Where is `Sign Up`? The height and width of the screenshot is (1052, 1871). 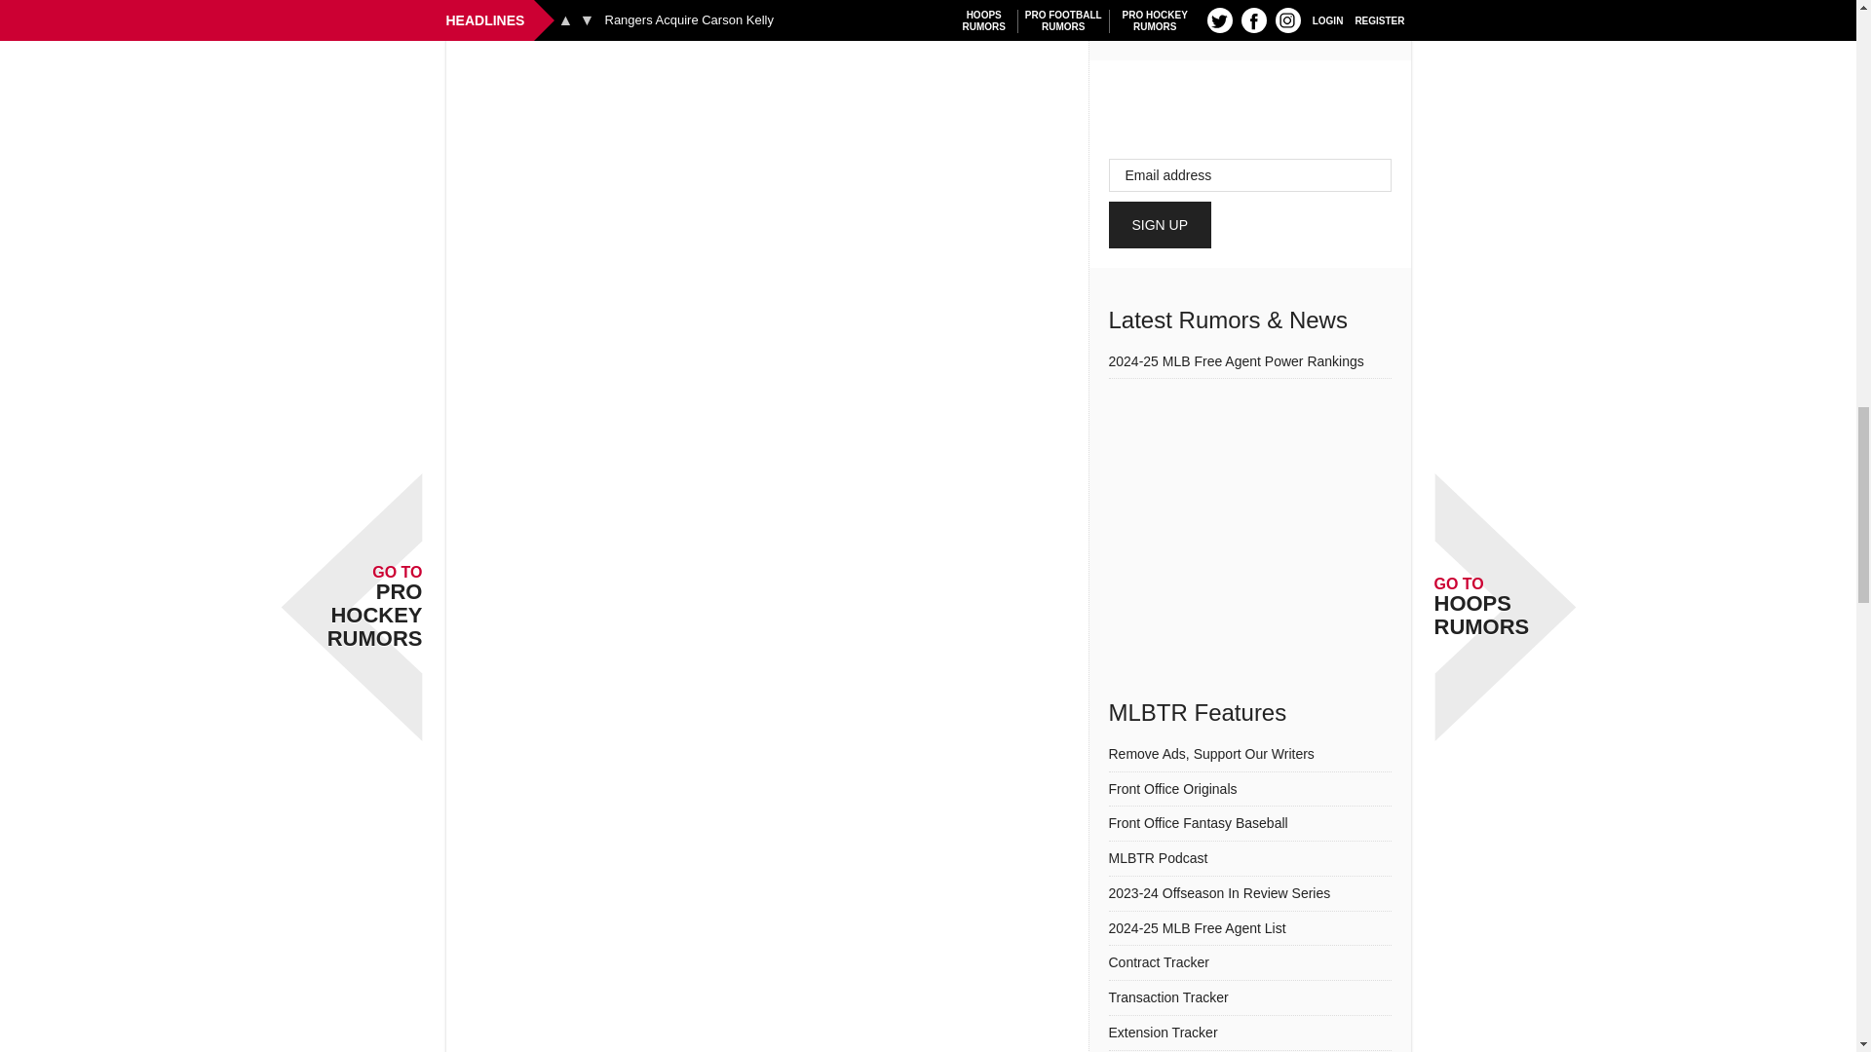 Sign Up is located at coordinates (1161, 224).